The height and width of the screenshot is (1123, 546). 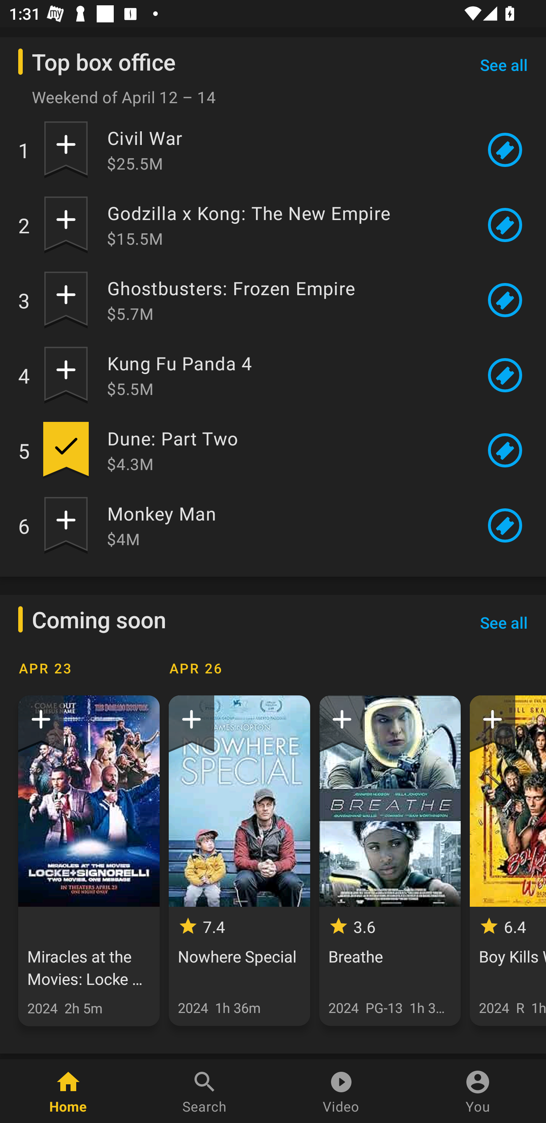 I want to click on See all See all Top box office, so click(x=504, y=64).